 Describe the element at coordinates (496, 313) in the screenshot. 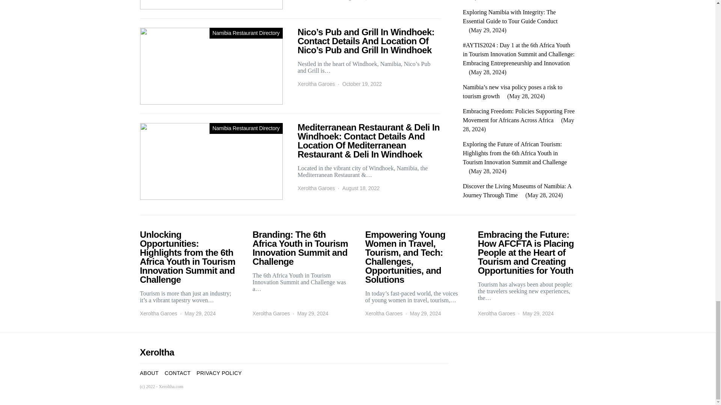

I see `View all posts by Xeroltha Garoes` at that location.